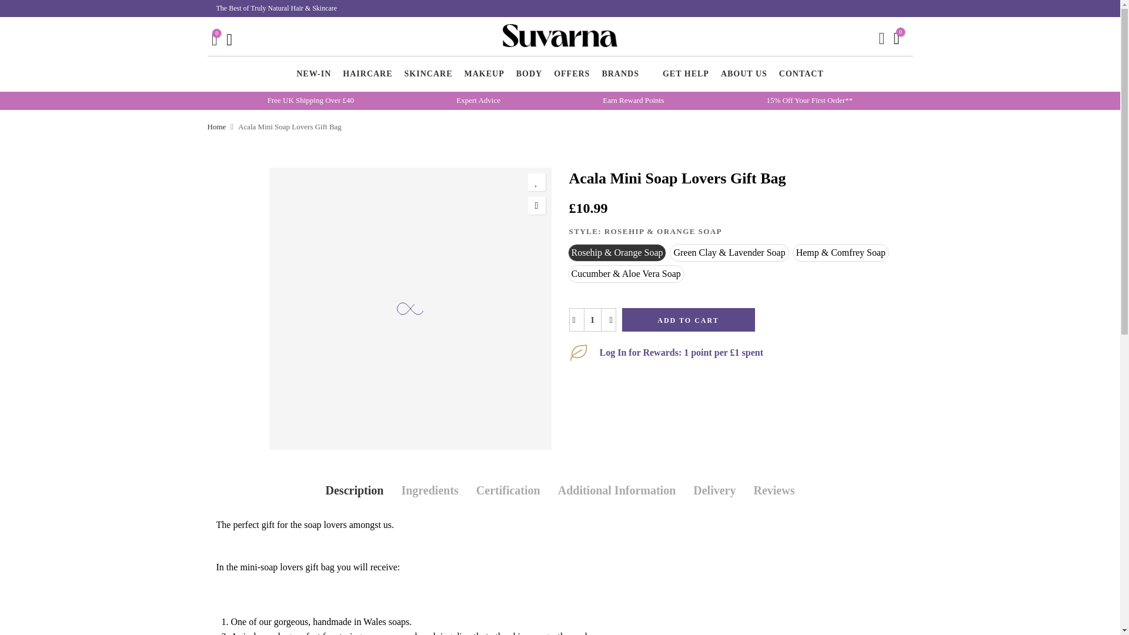  Describe the element at coordinates (313, 74) in the screenshot. I see `NEW-IN` at that location.